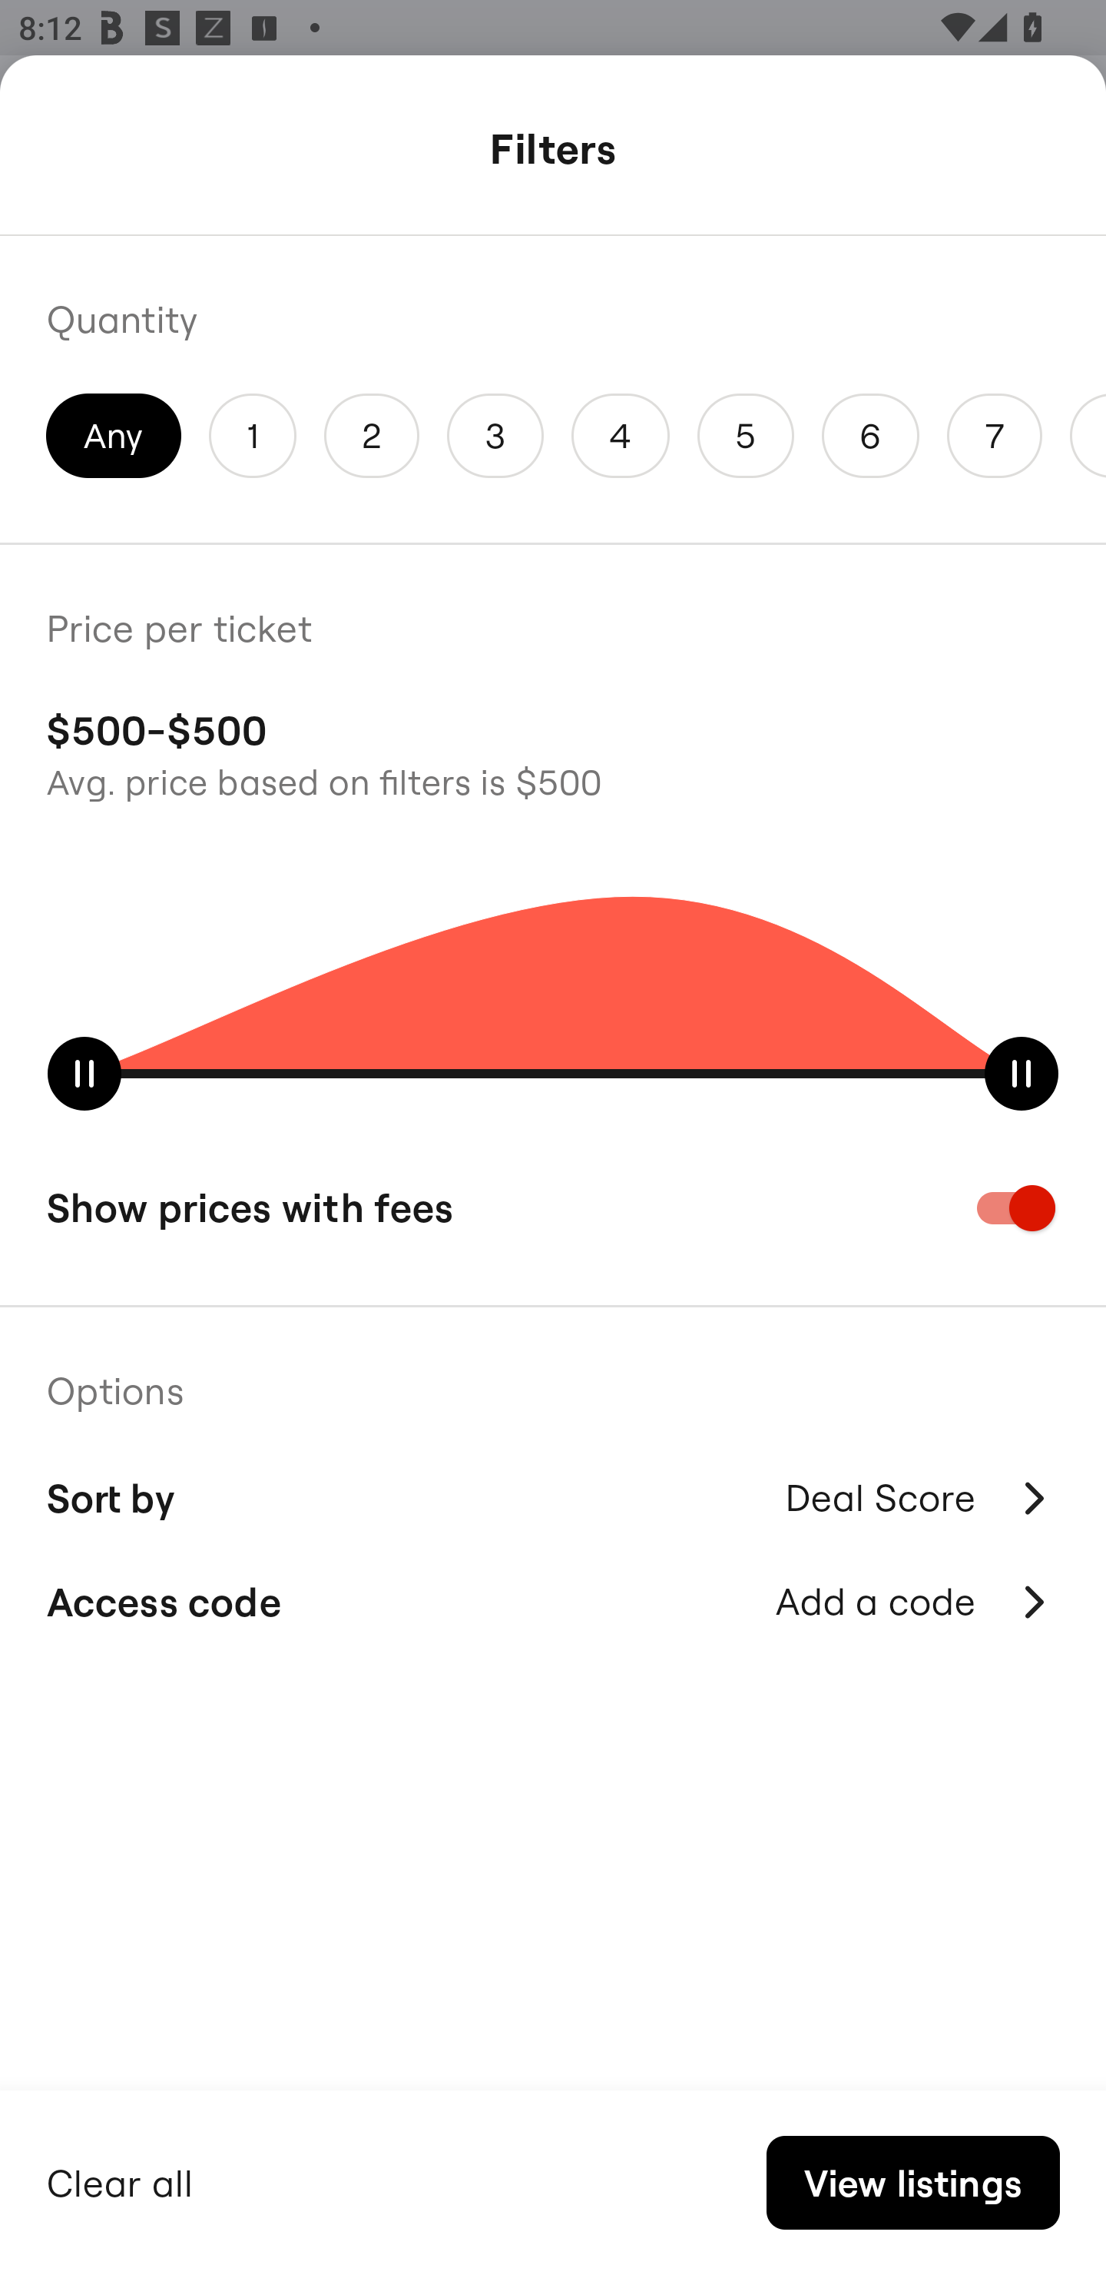 Image resolution: width=1106 pixels, height=2275 pixels. I want to click on 2, so click(371, 435).